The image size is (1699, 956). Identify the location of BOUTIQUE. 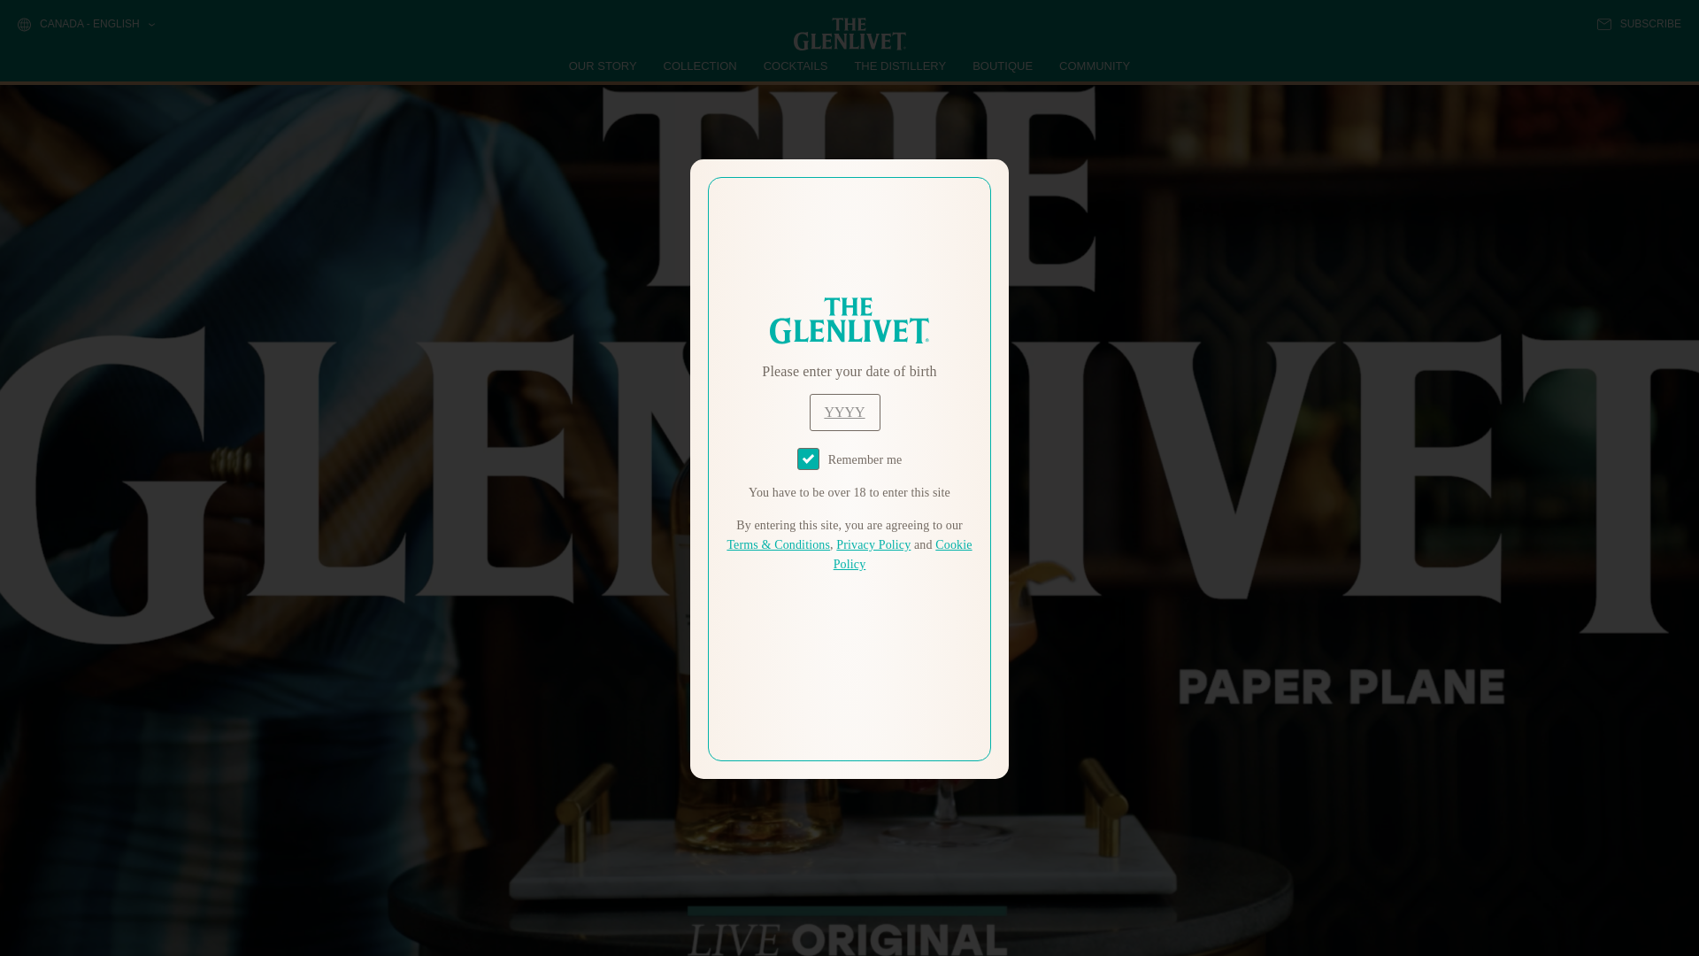
(1002, 66).